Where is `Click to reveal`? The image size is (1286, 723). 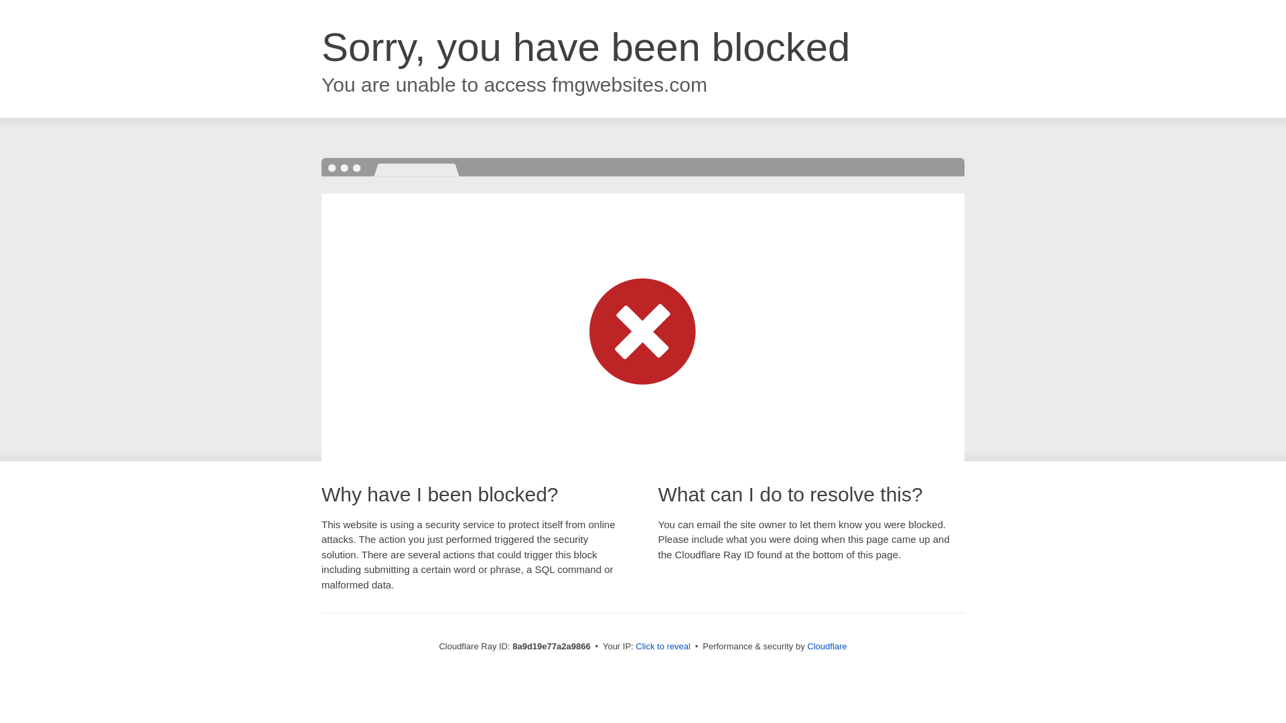 Click to reveal is located at coordinates (663, 647).